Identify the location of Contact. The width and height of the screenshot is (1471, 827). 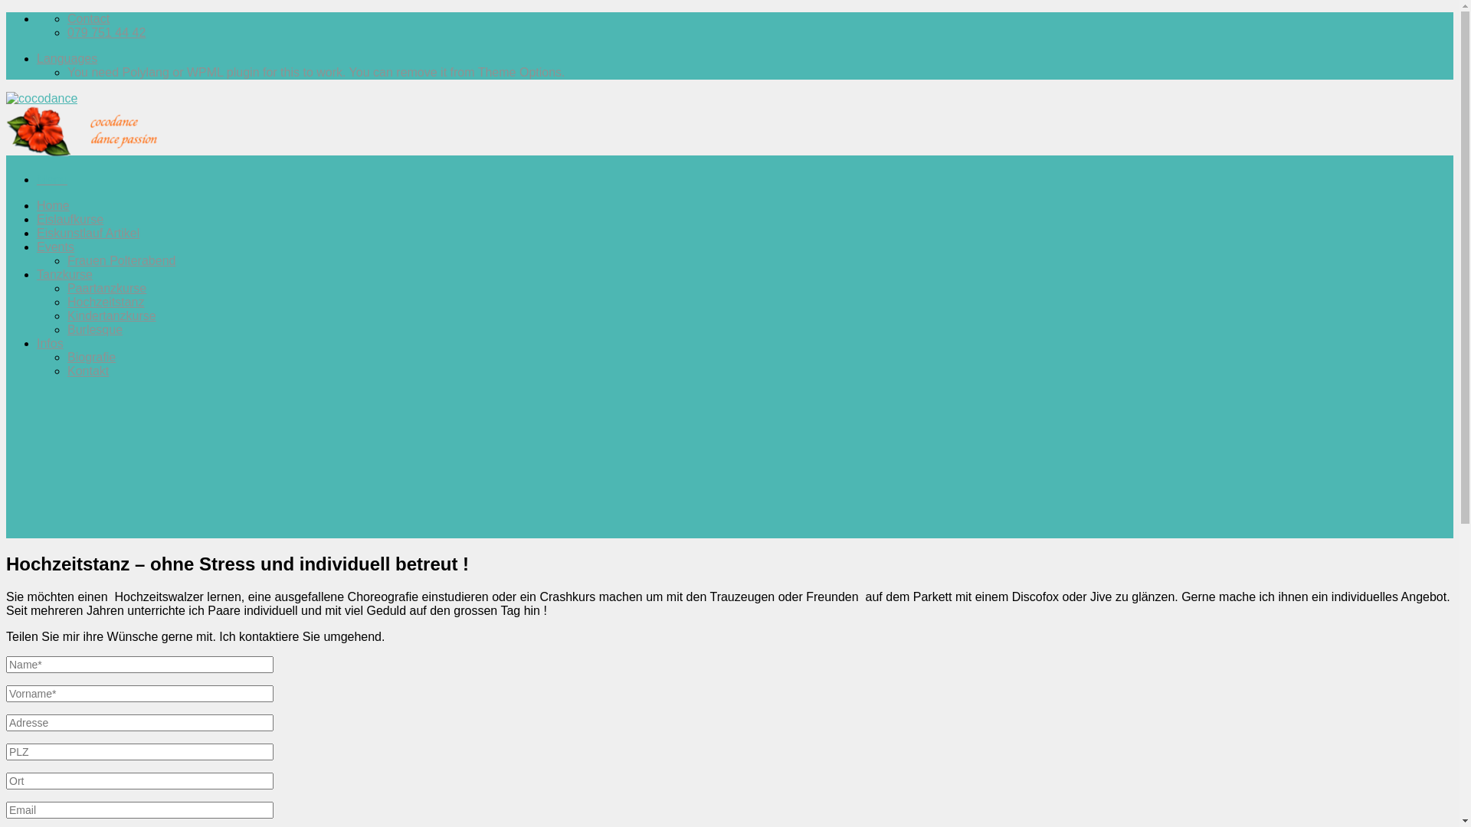
(89, 18).